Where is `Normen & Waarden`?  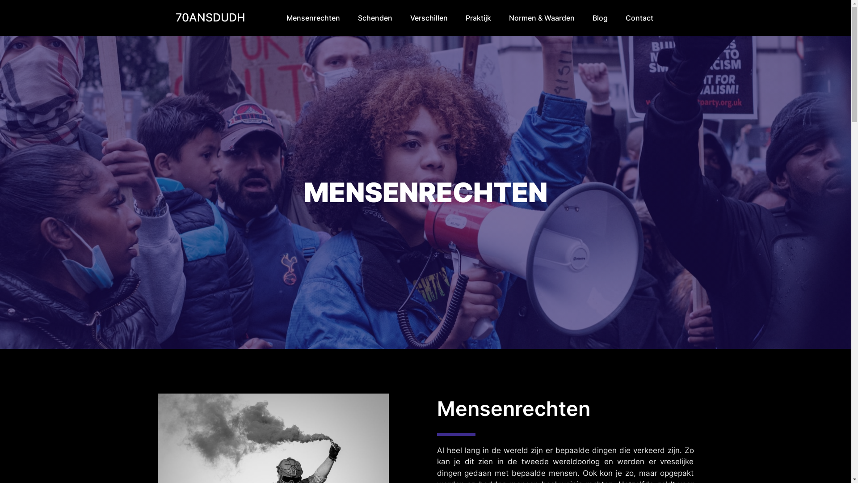
Normen & Waarden is located at coordinates (542, 18).